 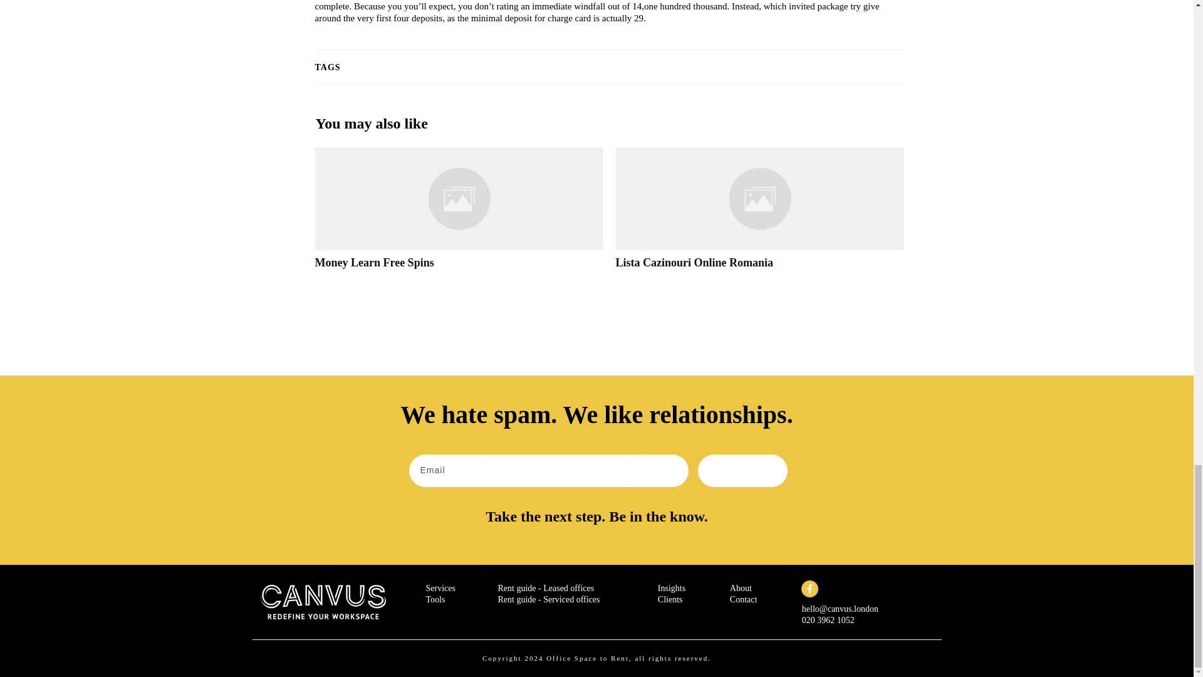 I want to click on About, so click(x=741, y=588).